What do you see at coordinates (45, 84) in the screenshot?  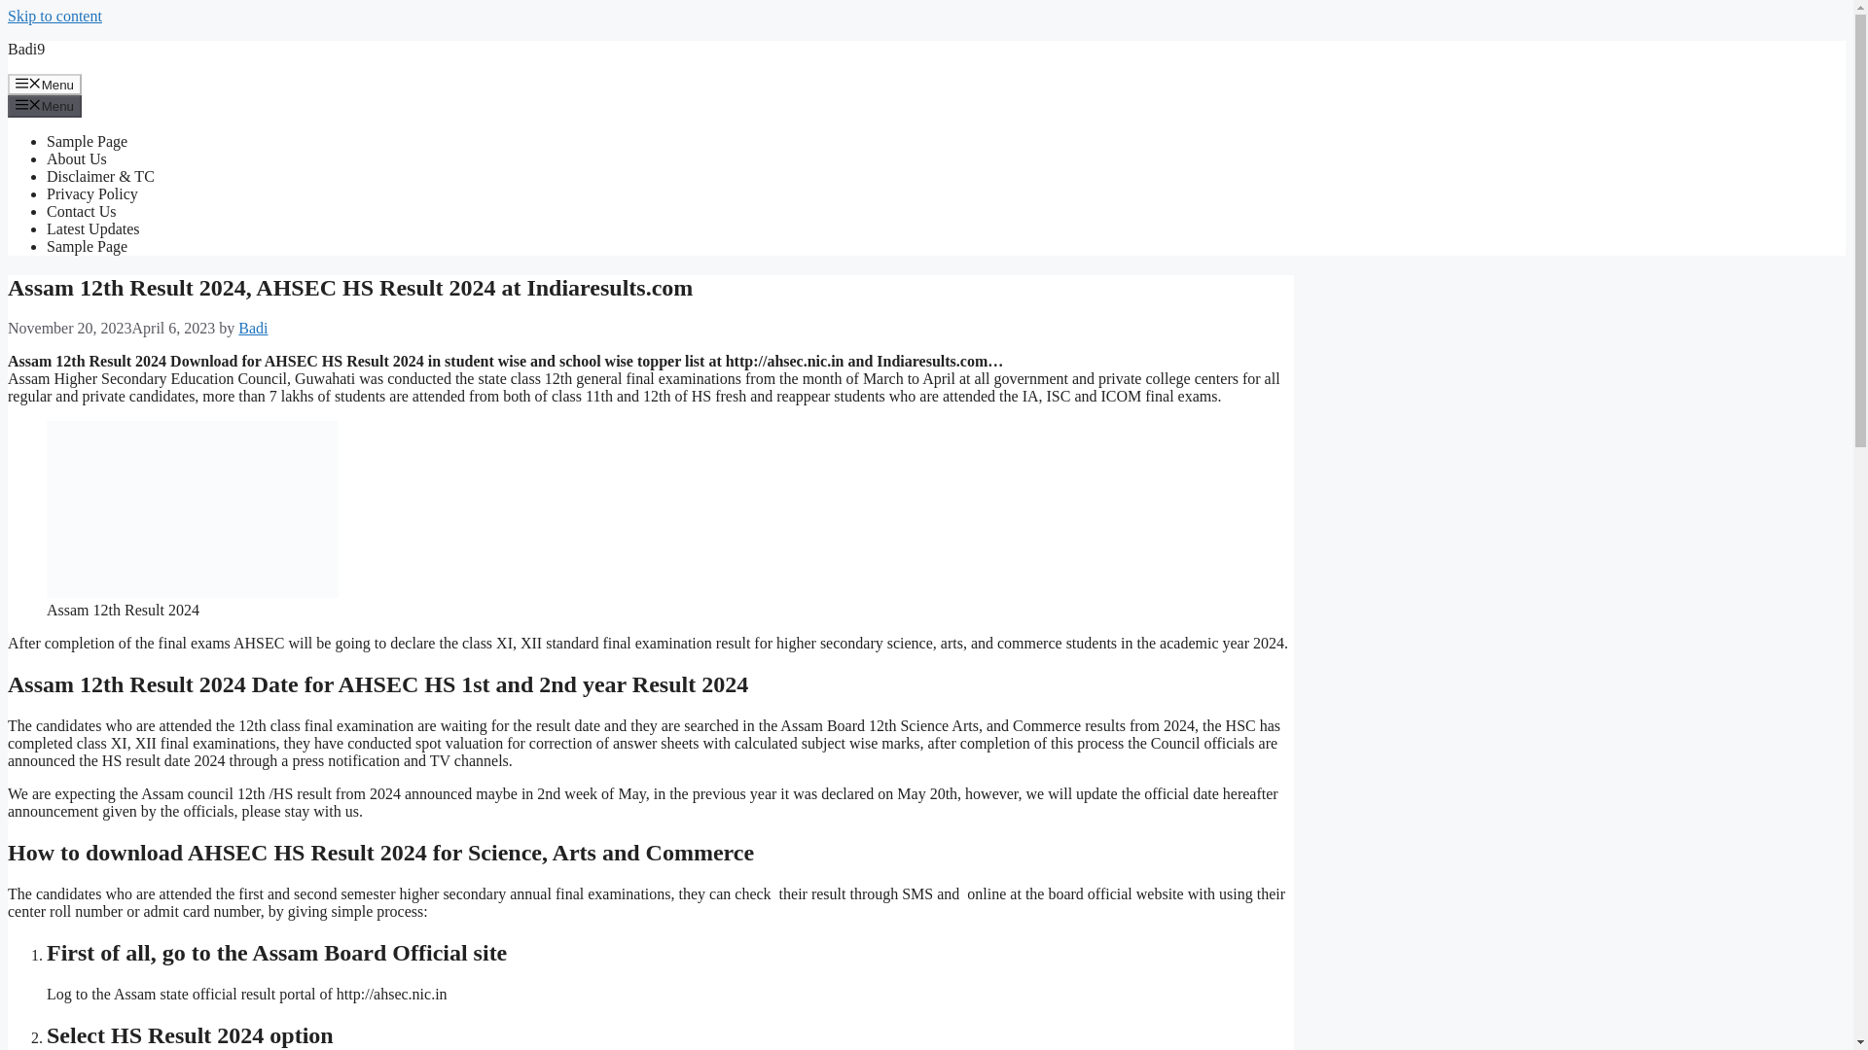 I see `Menu` at bounding box center [45, 84].